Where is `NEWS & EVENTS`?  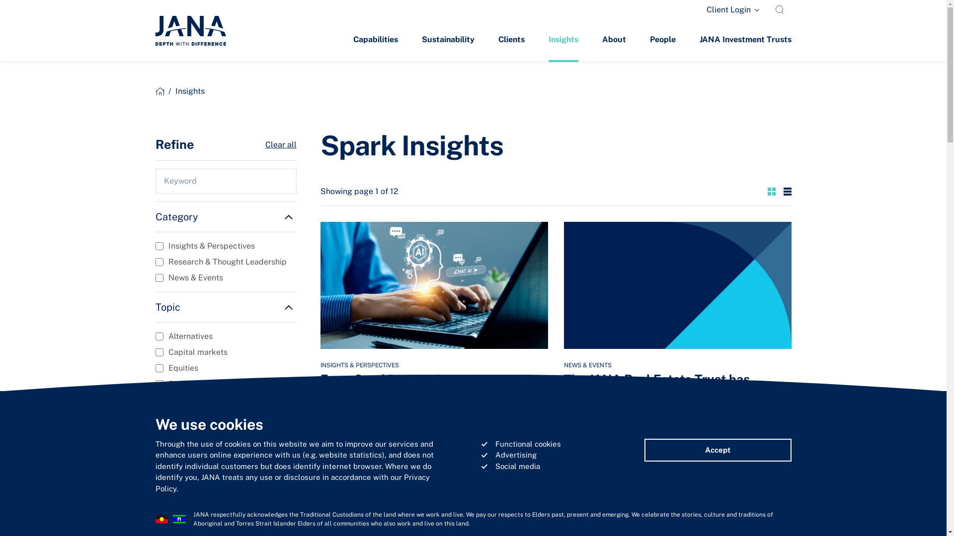 NEWS & EVENTS is located at coordinates (587, 365).